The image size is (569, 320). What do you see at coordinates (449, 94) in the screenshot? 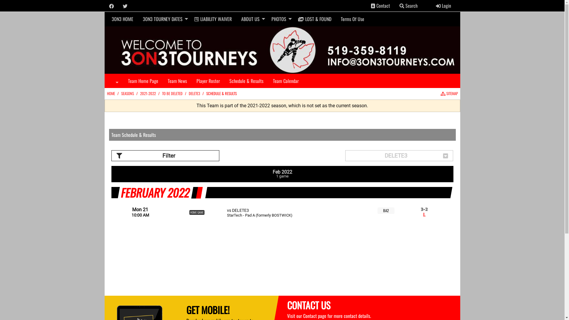
I see ` SITEMAP` at bounding box center [449, 94].